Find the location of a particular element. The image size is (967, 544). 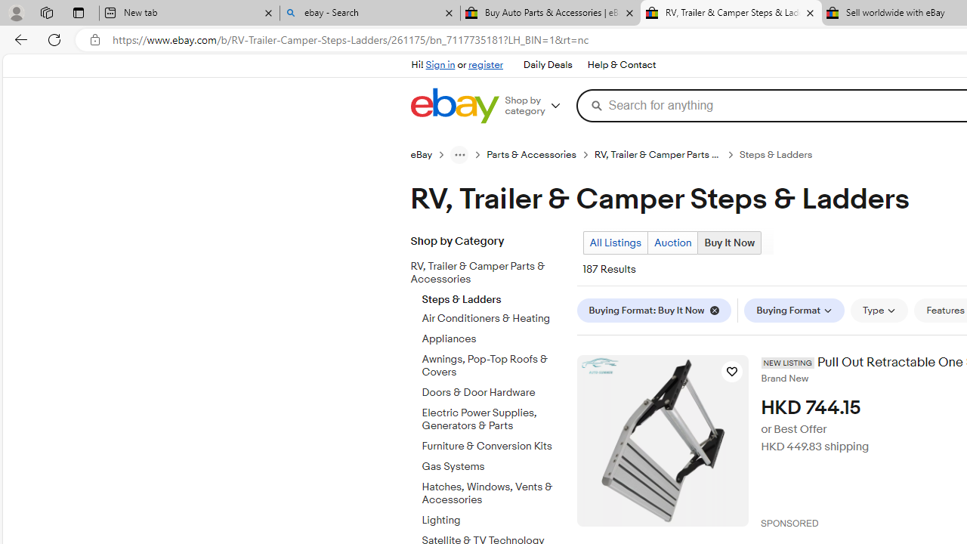

RV, Trailer & Camper Steps & Ladders for sale | eBay is located at coordinates (731, 14).